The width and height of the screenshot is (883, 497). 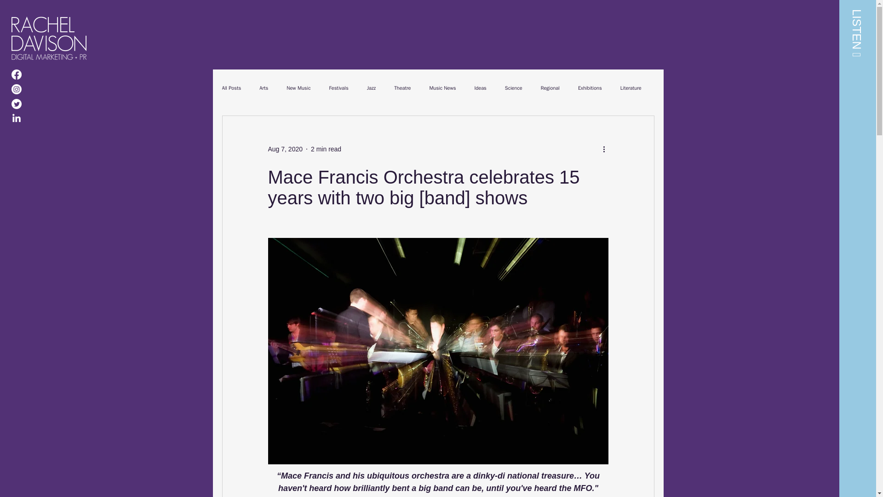 What do you see at coordinates (264, 87) in the screenshot?
I see `Arts` at bounding box center [264, 87].